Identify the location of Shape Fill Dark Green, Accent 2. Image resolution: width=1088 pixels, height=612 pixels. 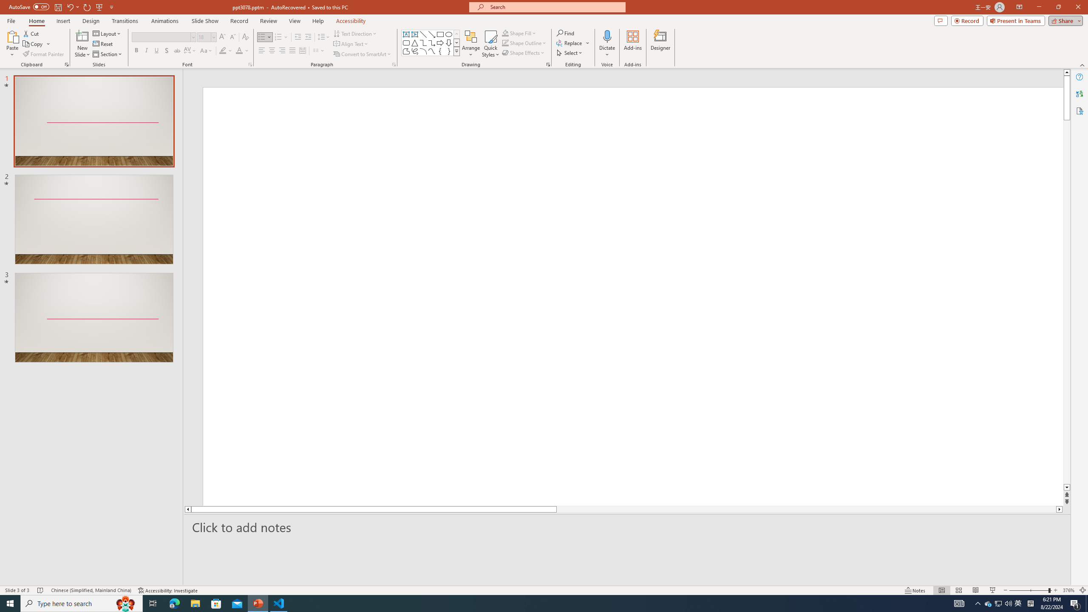
(505, 33).